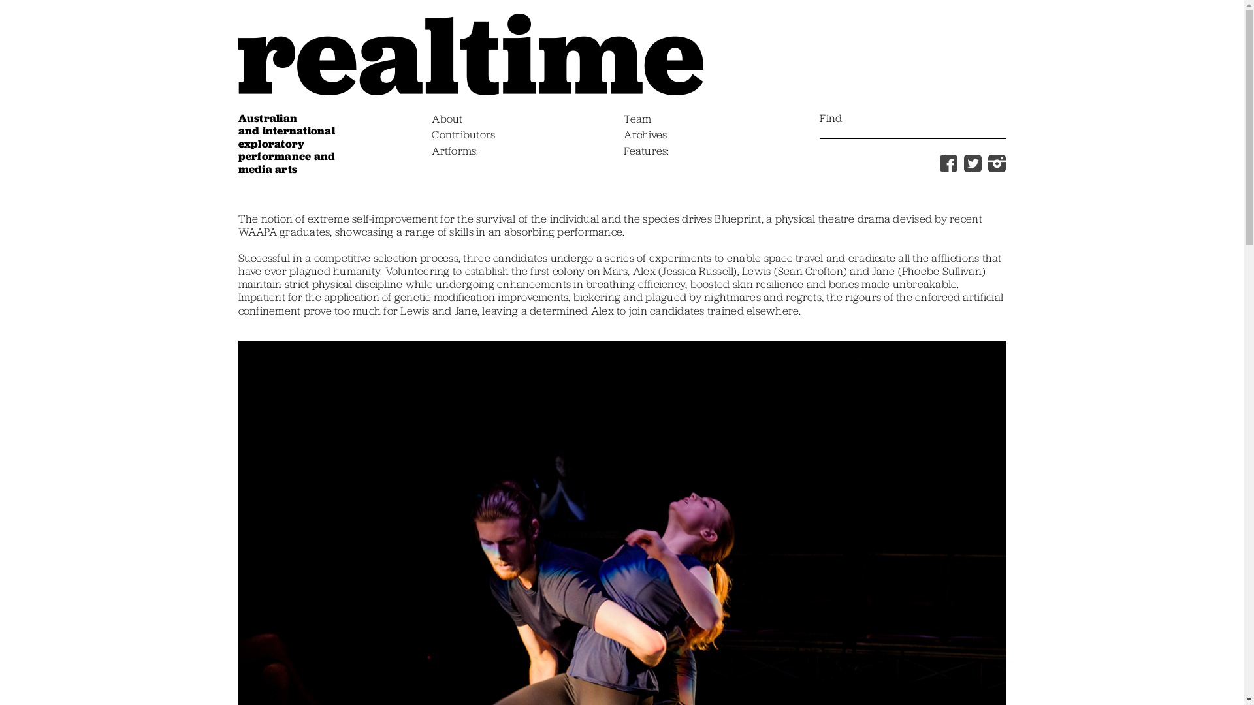 This screenshot has width=1254, height=705. Describe the element at coordinates (647, 152) in the screenshot. I see `Features` at that location.